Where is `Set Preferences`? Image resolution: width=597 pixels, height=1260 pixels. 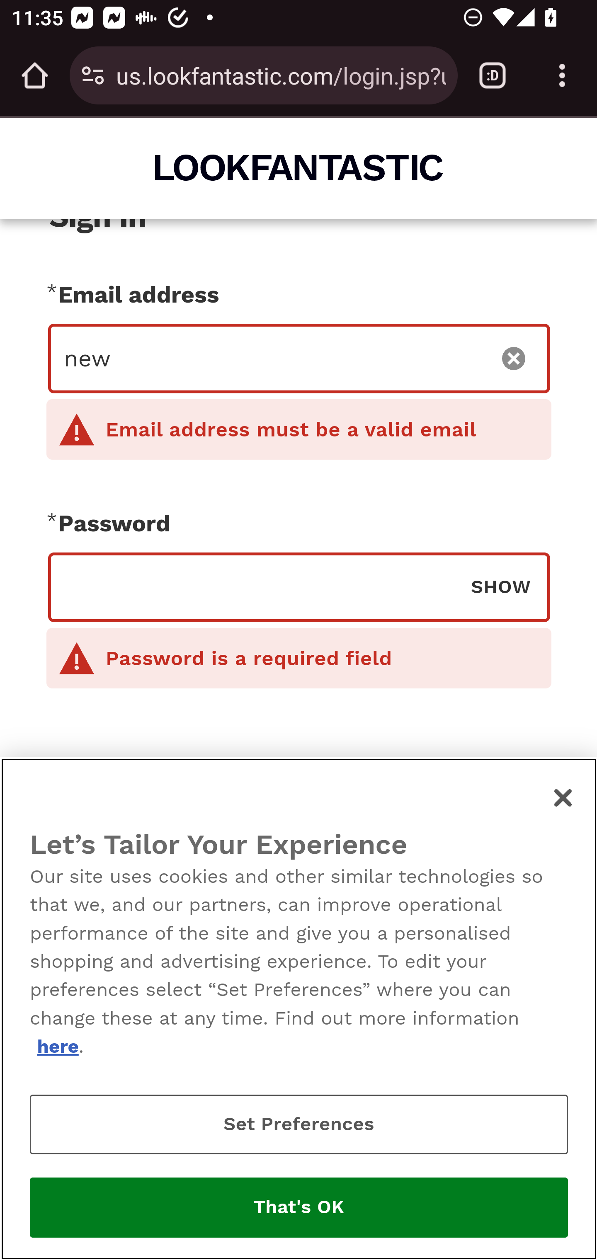
Set Preferences is located at coordinates (299, 1124).